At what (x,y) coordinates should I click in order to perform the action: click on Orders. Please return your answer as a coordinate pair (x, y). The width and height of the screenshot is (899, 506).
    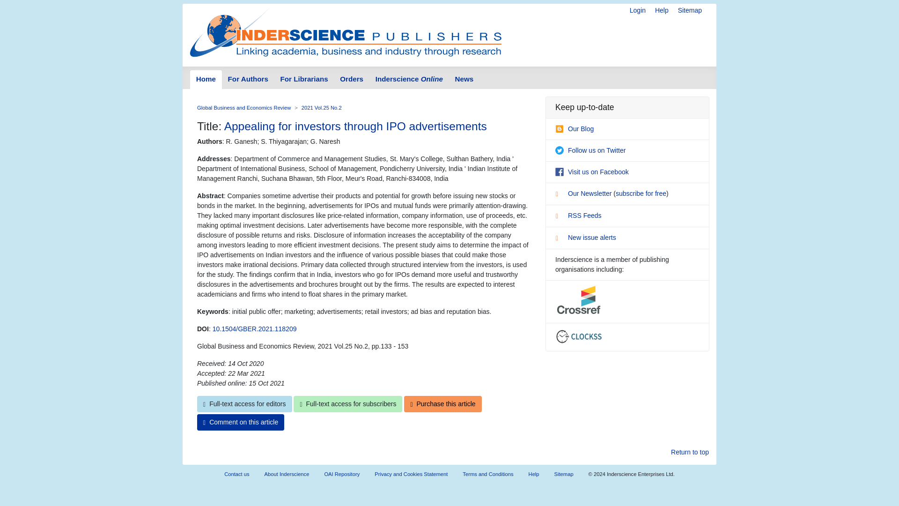
    Looking at the image, I should click on (351, 80).